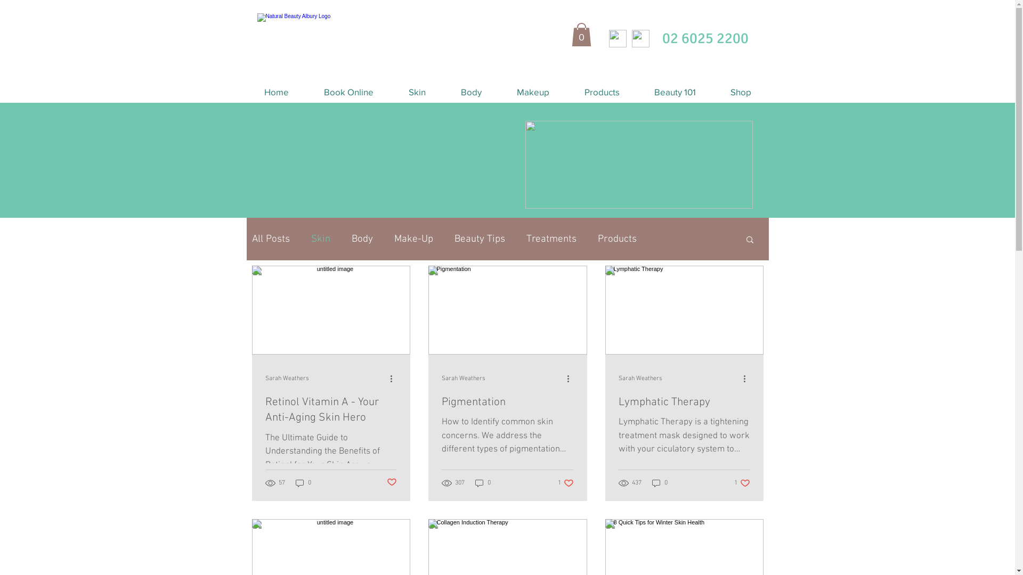 This screenshot has width=1023, height=575. Describe the element at coordinates (413, 240) in the screenshot. I see `Make-Up` at that location.